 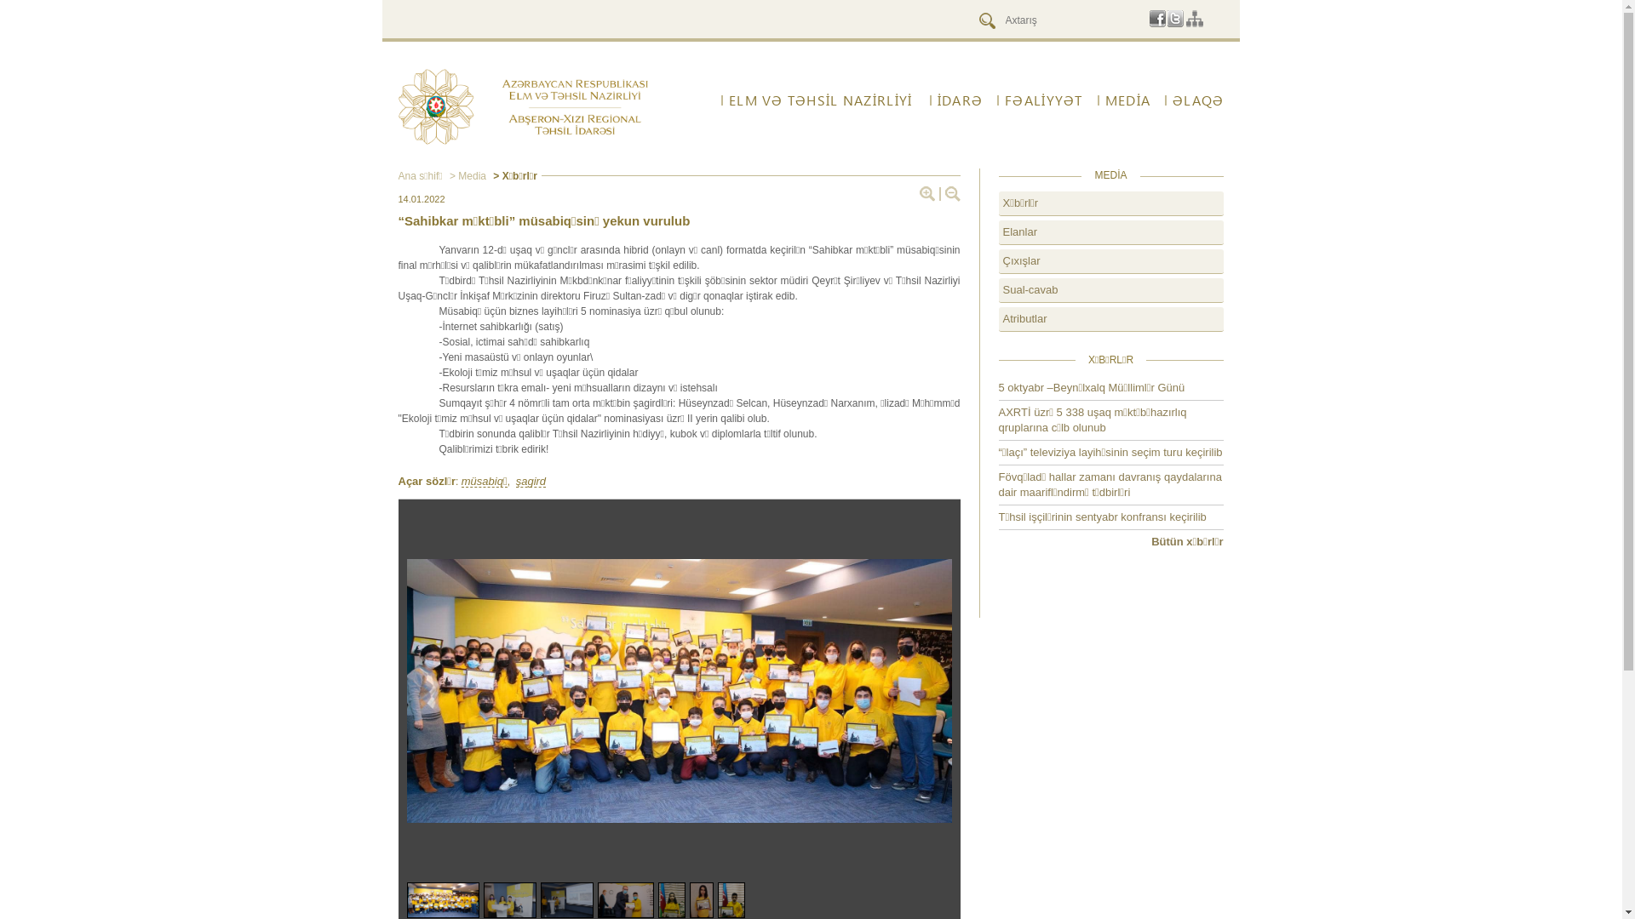 What do you see at coordinates (468, 176) in the screenshot?
I see `> Media` at bounding box center [468, 176].